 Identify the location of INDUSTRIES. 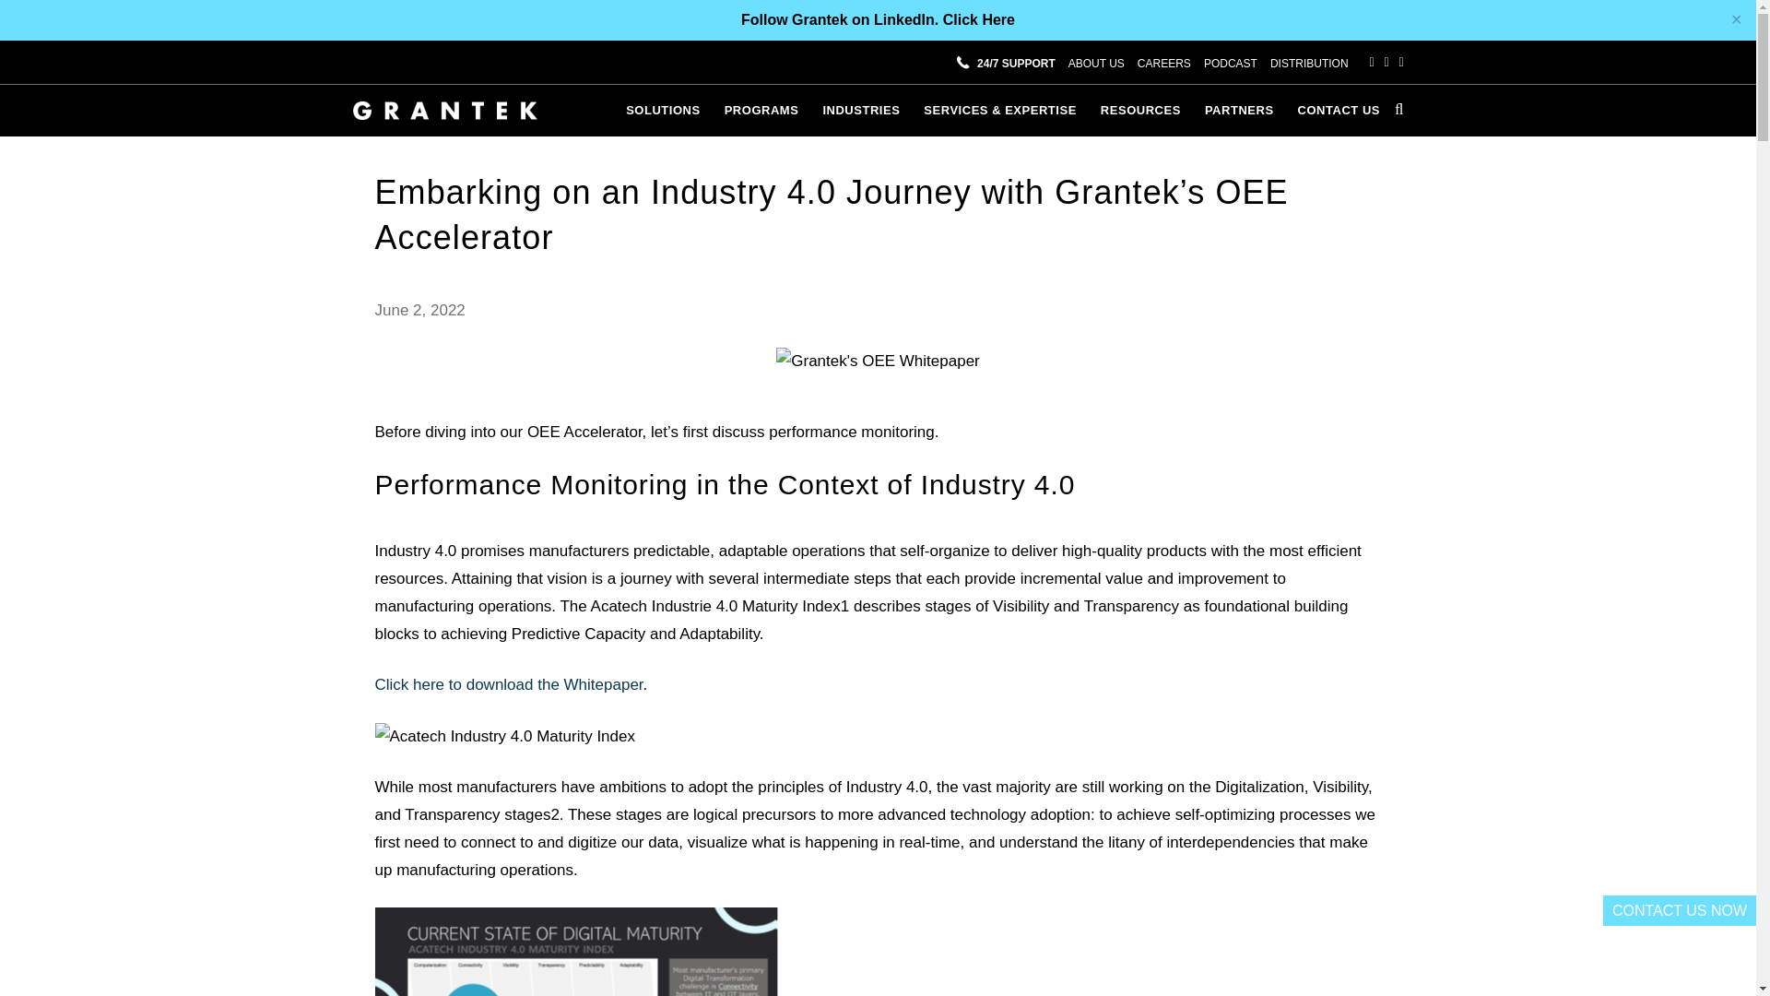
(863, 111).